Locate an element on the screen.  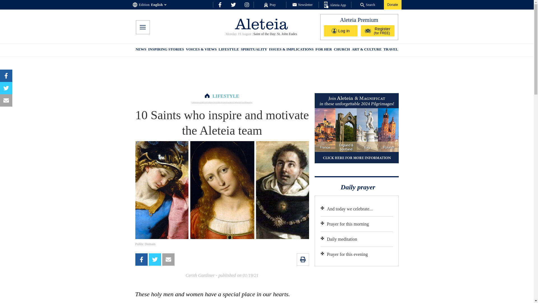
Search is located at coordinates (368, 4).